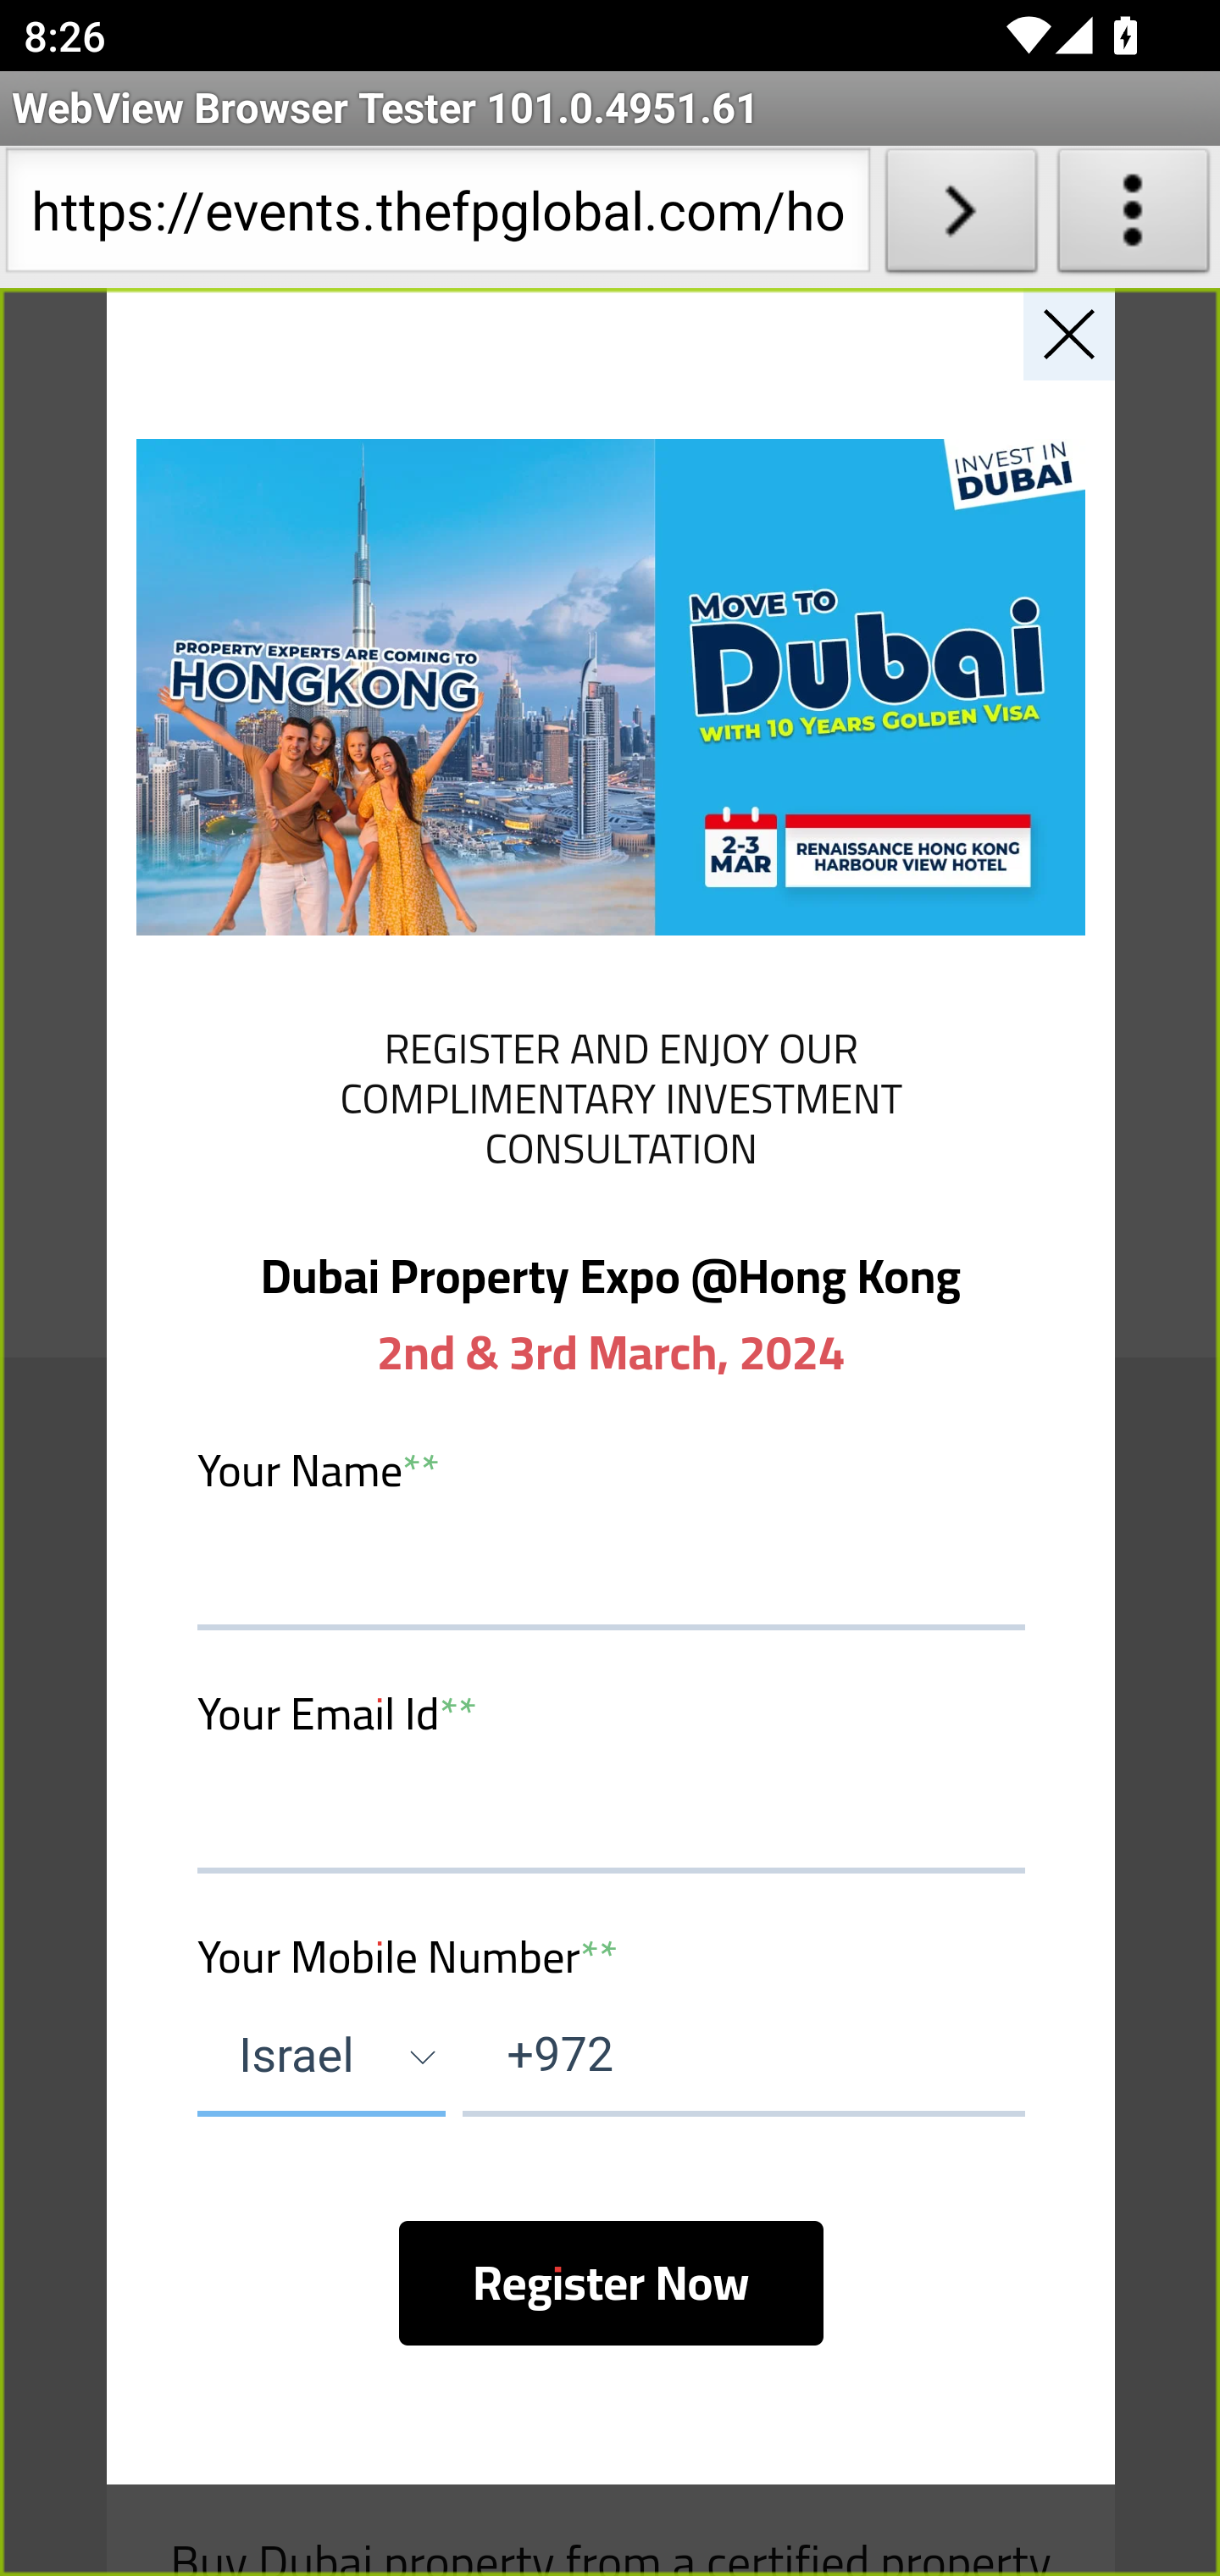 The height and width of the screenshot is (2576, 1220). I want to click on Register Now, so click(611, 2282).